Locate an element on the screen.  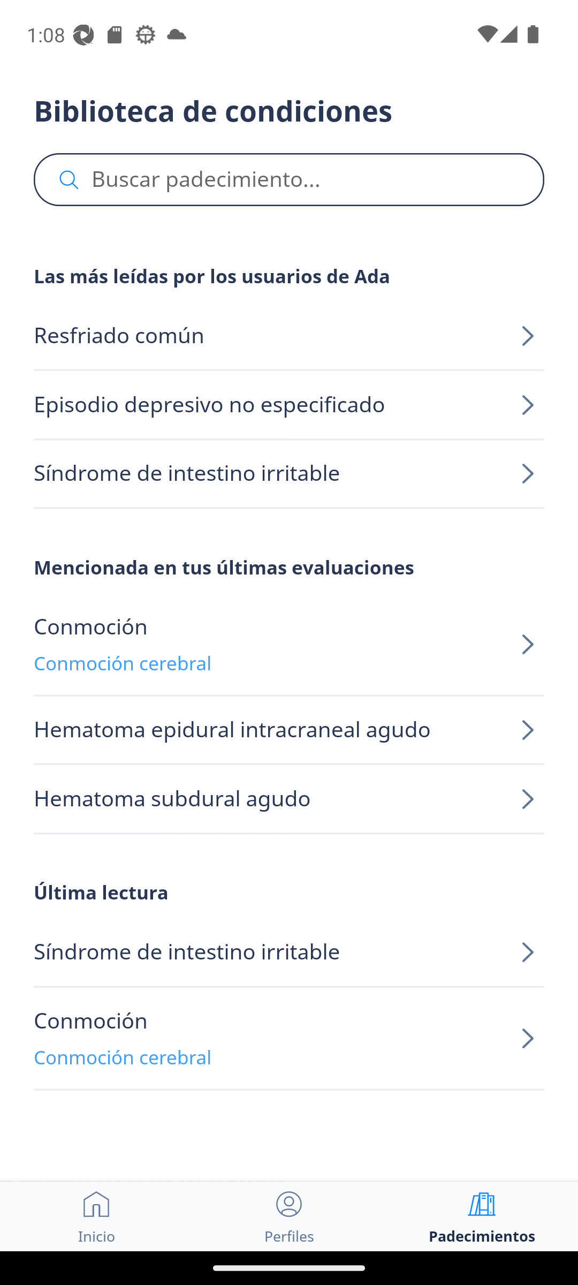
Hematoma subdural agudo is located at coordinates (289, 799).